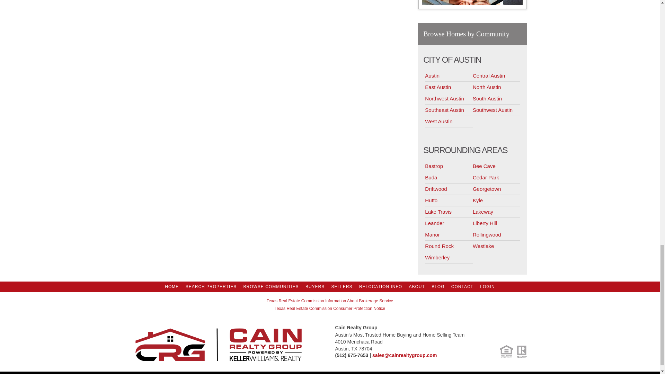 The image size is (665, 374). I want to click on View Southwest Austin, so click(497, 110).